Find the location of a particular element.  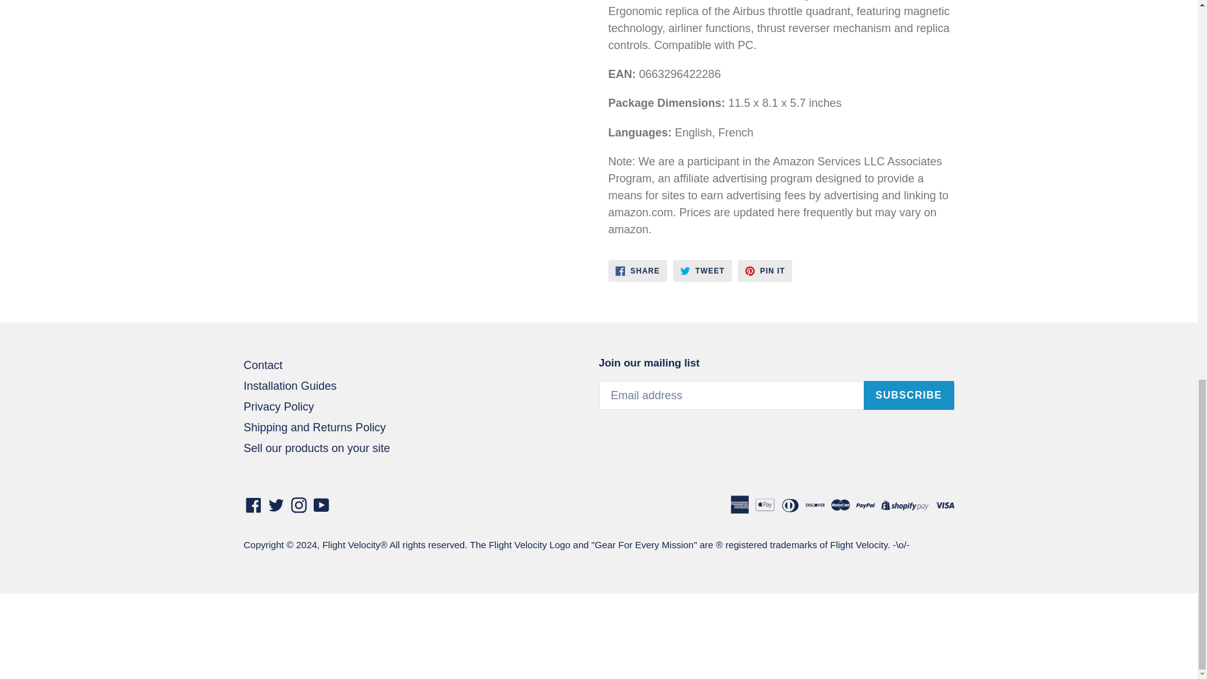

Share on Facebook is located at coordinates (637, 270).